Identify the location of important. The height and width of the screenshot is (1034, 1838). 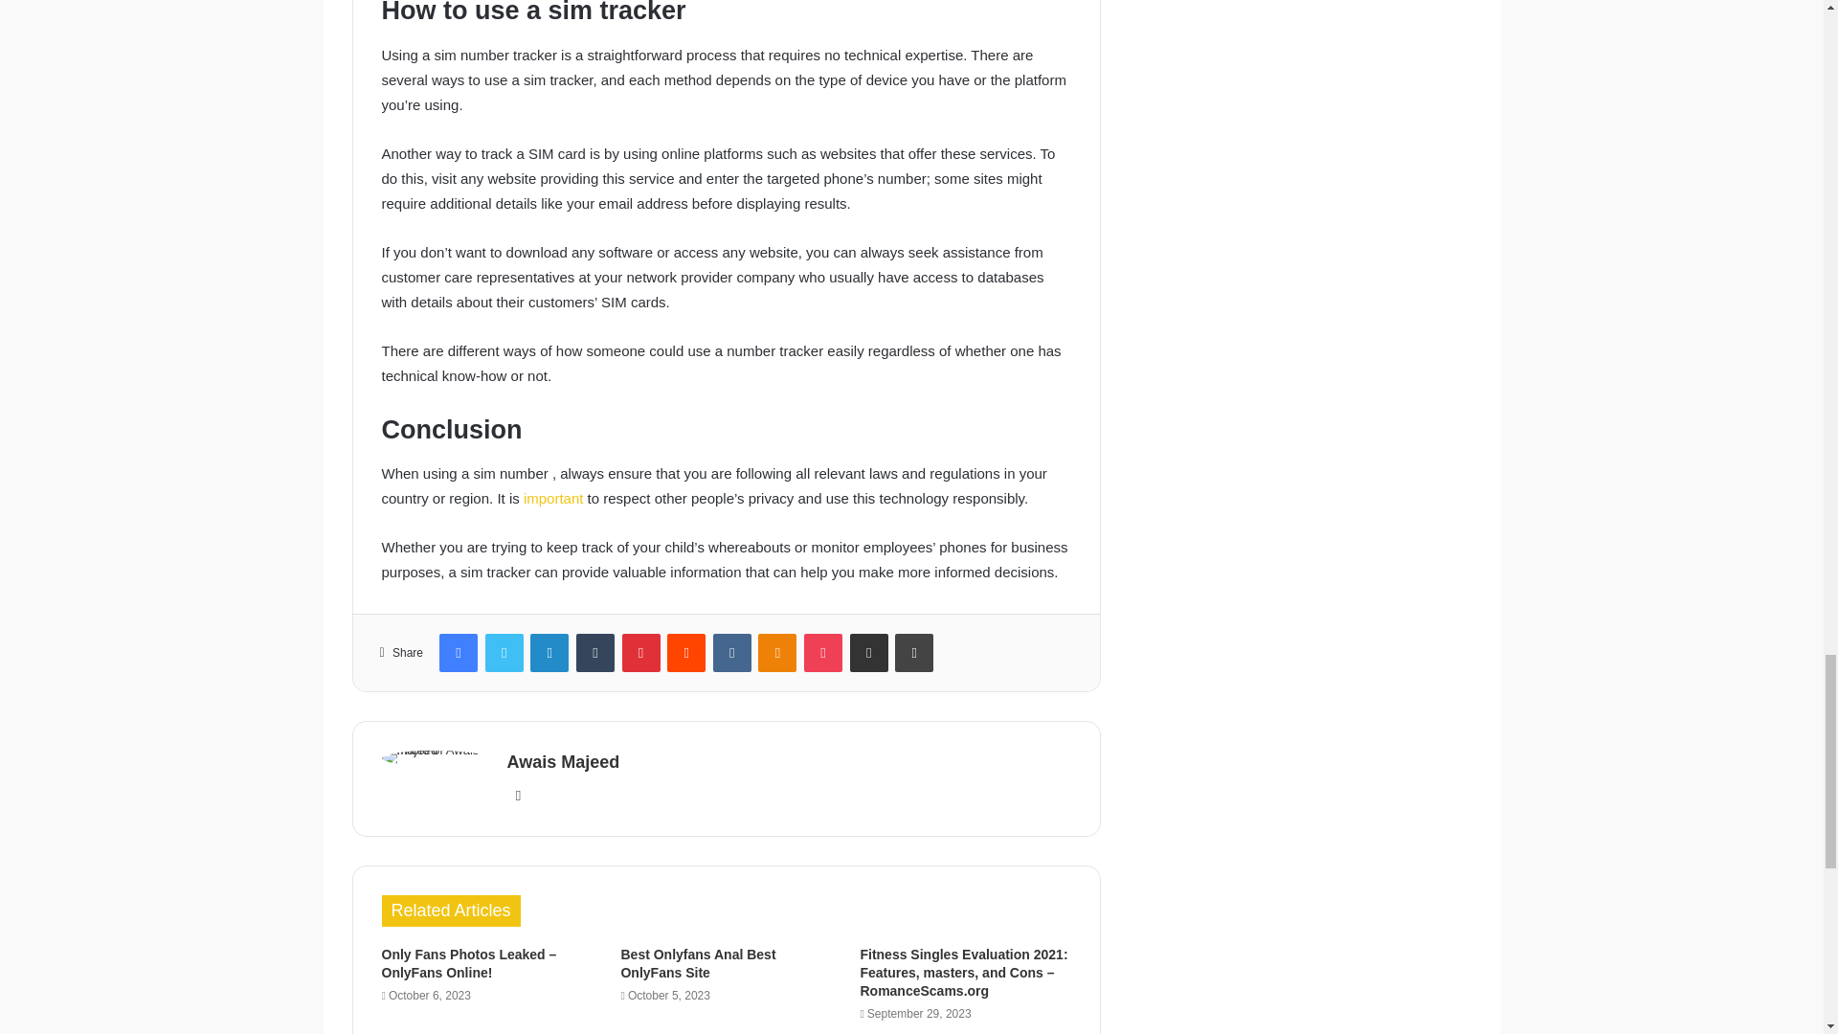
(555, 498).